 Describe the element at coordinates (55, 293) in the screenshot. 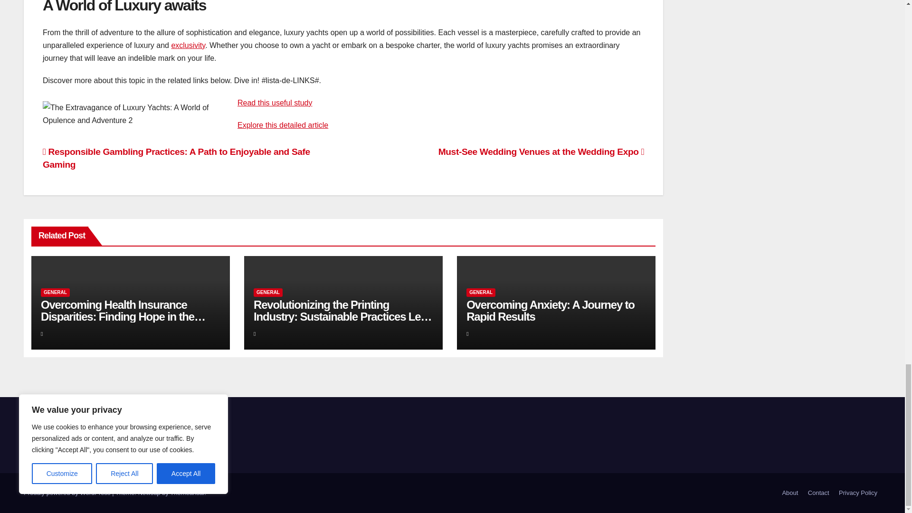

I see `GENERAL` at that location.